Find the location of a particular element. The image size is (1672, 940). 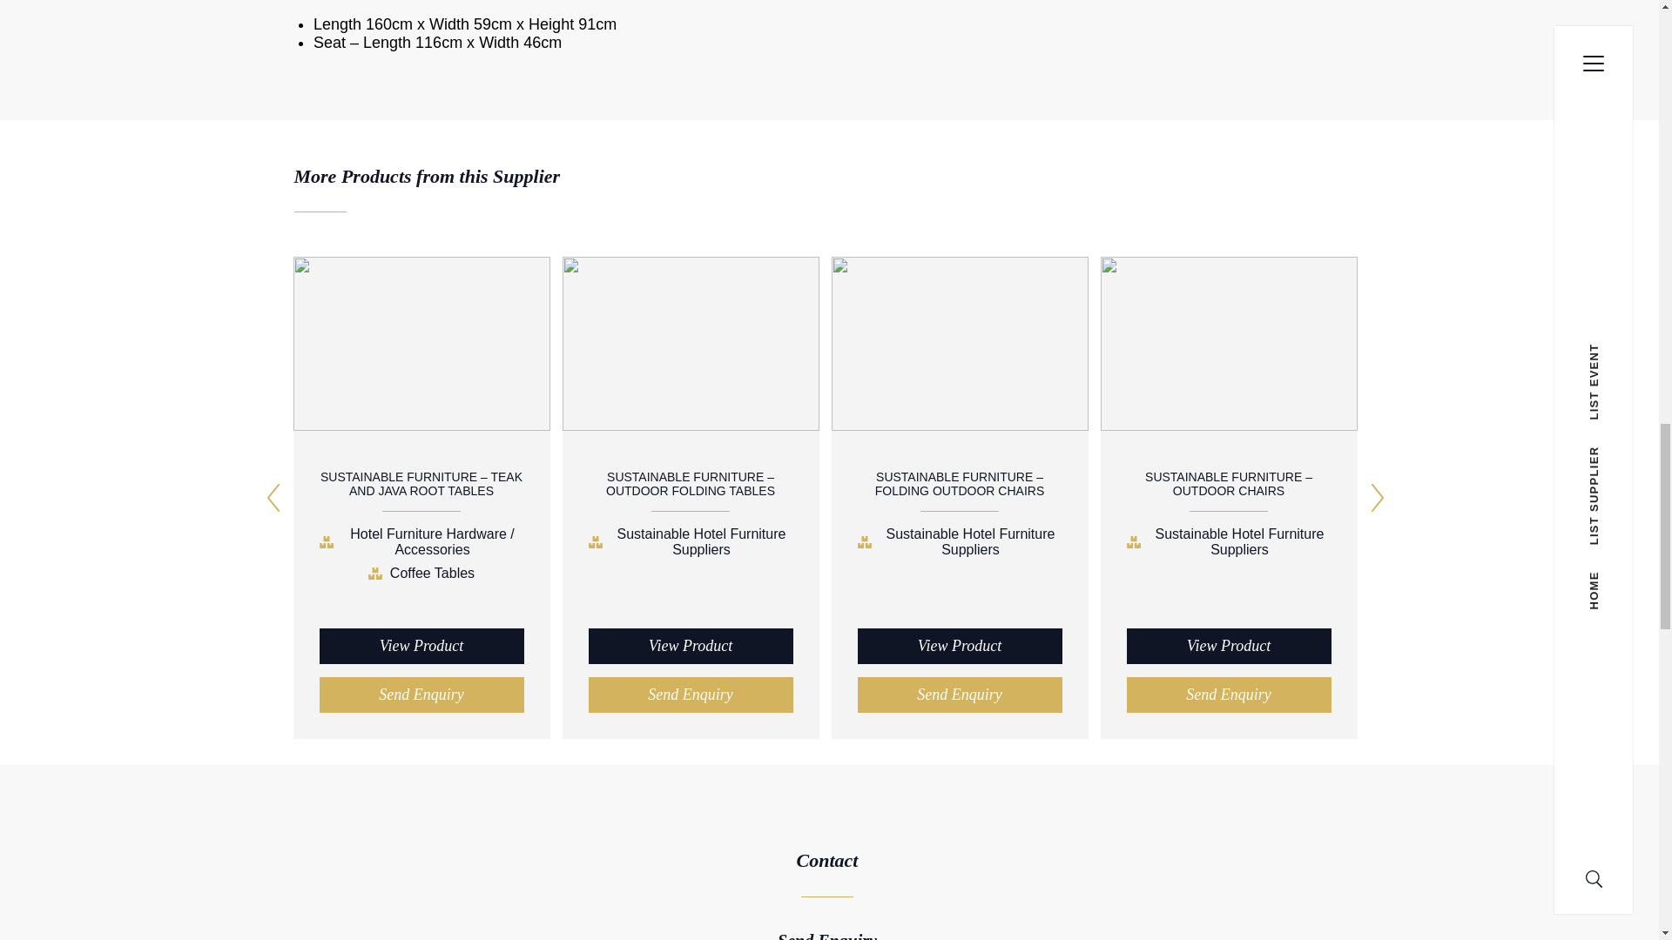

Send Enquiry is located at coordinates (421, 695).